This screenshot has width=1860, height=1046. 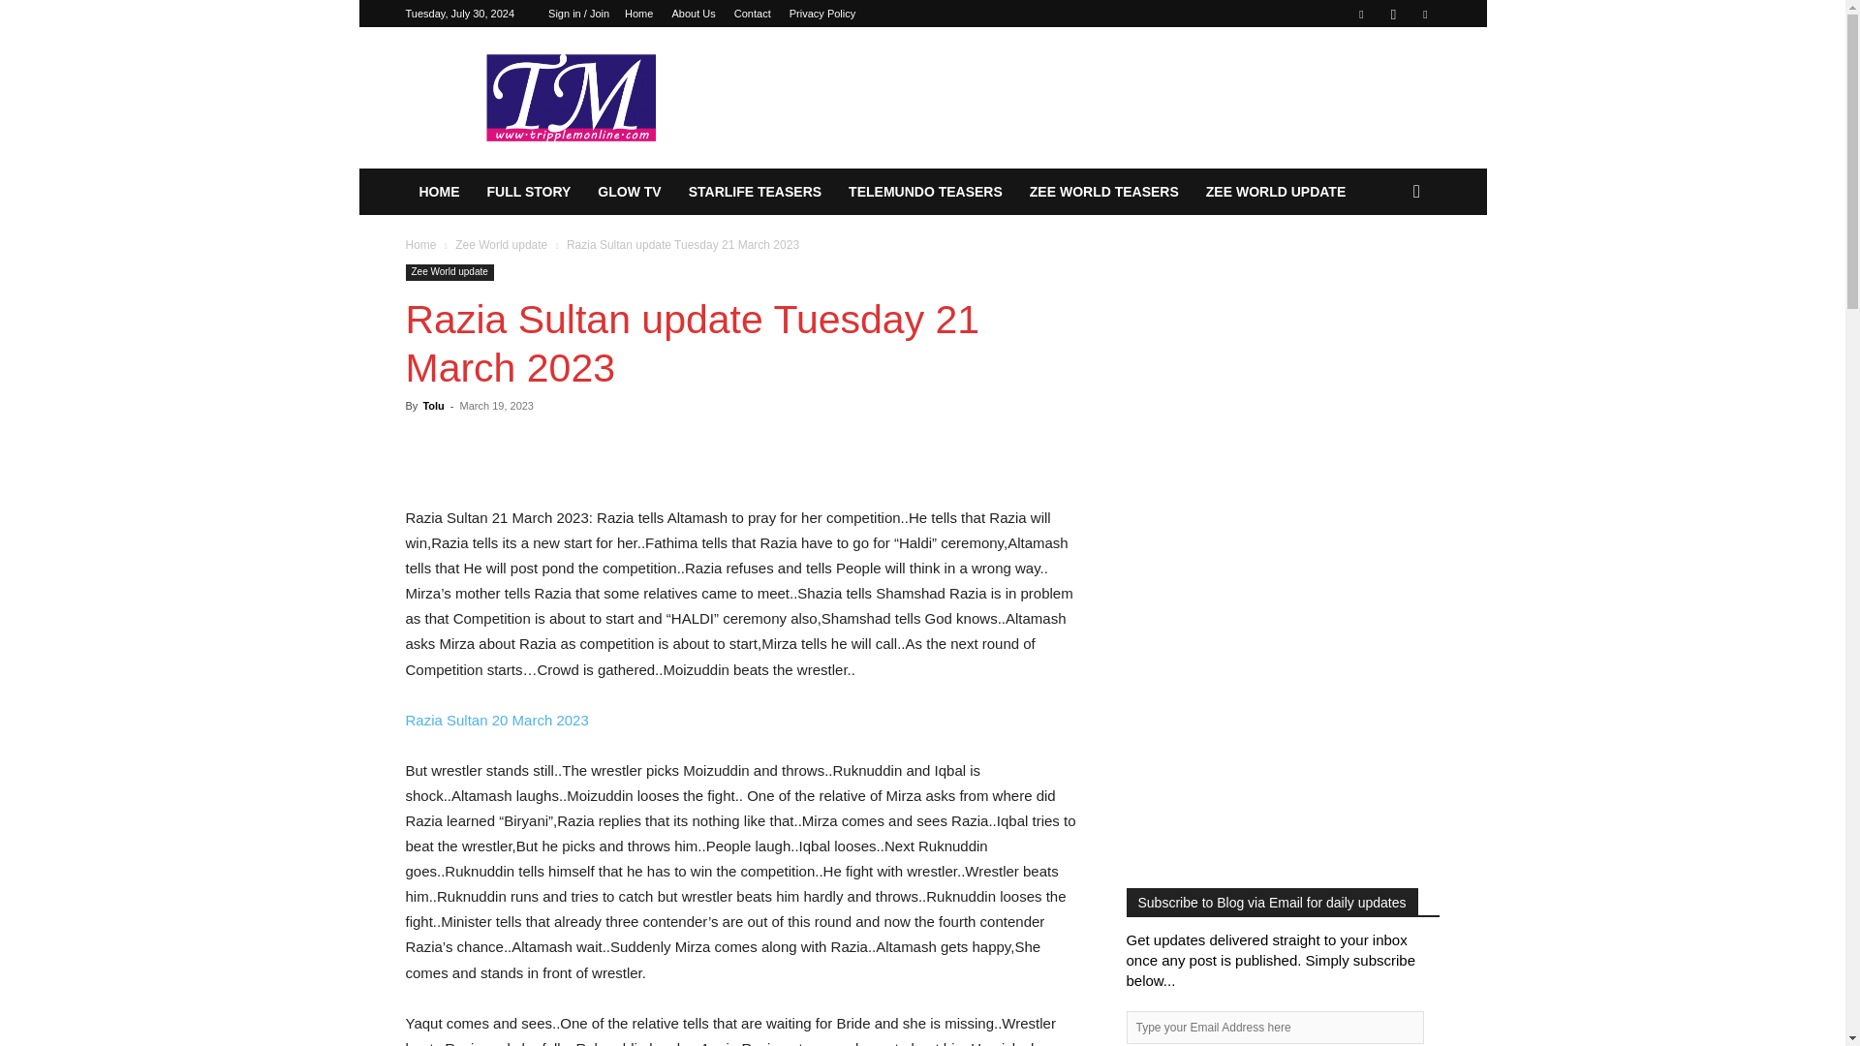 I want to click on Home, so click(x=638, y=14).